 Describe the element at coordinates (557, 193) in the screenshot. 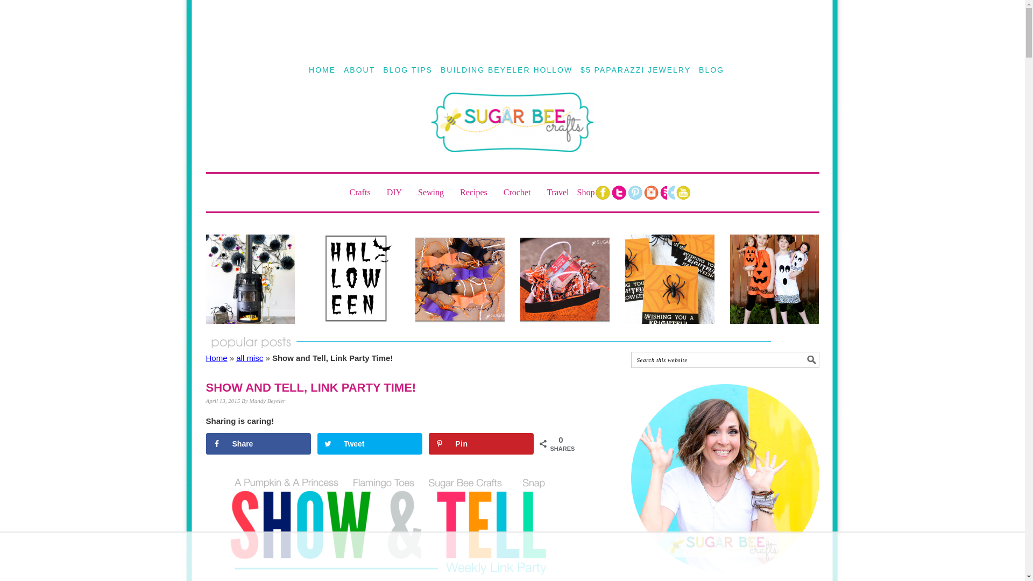

I see `Travel` at that location.